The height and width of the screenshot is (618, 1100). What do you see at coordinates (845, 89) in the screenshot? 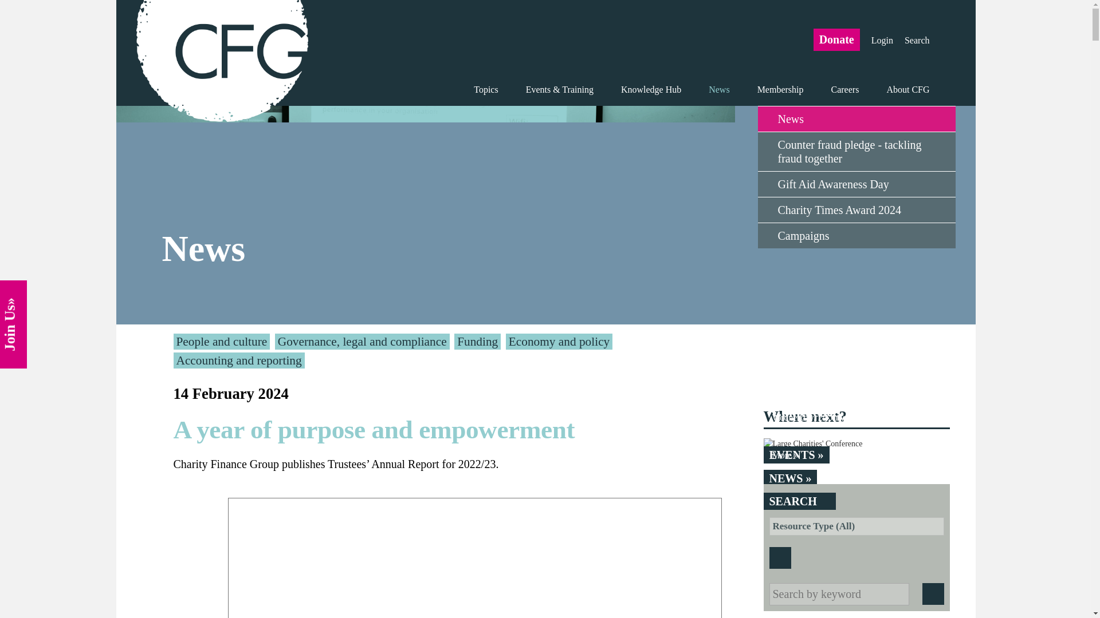
I see `Careers` at bounding box center [845, 89].